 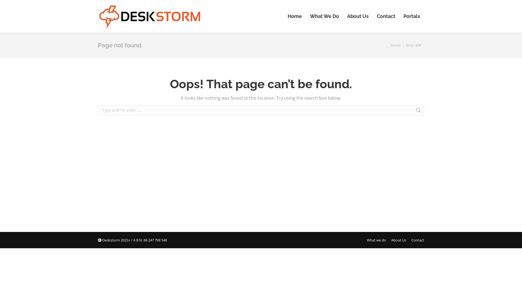 What do you see at coordinates (399, 240) in the screenshot?
I see `About Us` at bounding box center [399, 240].